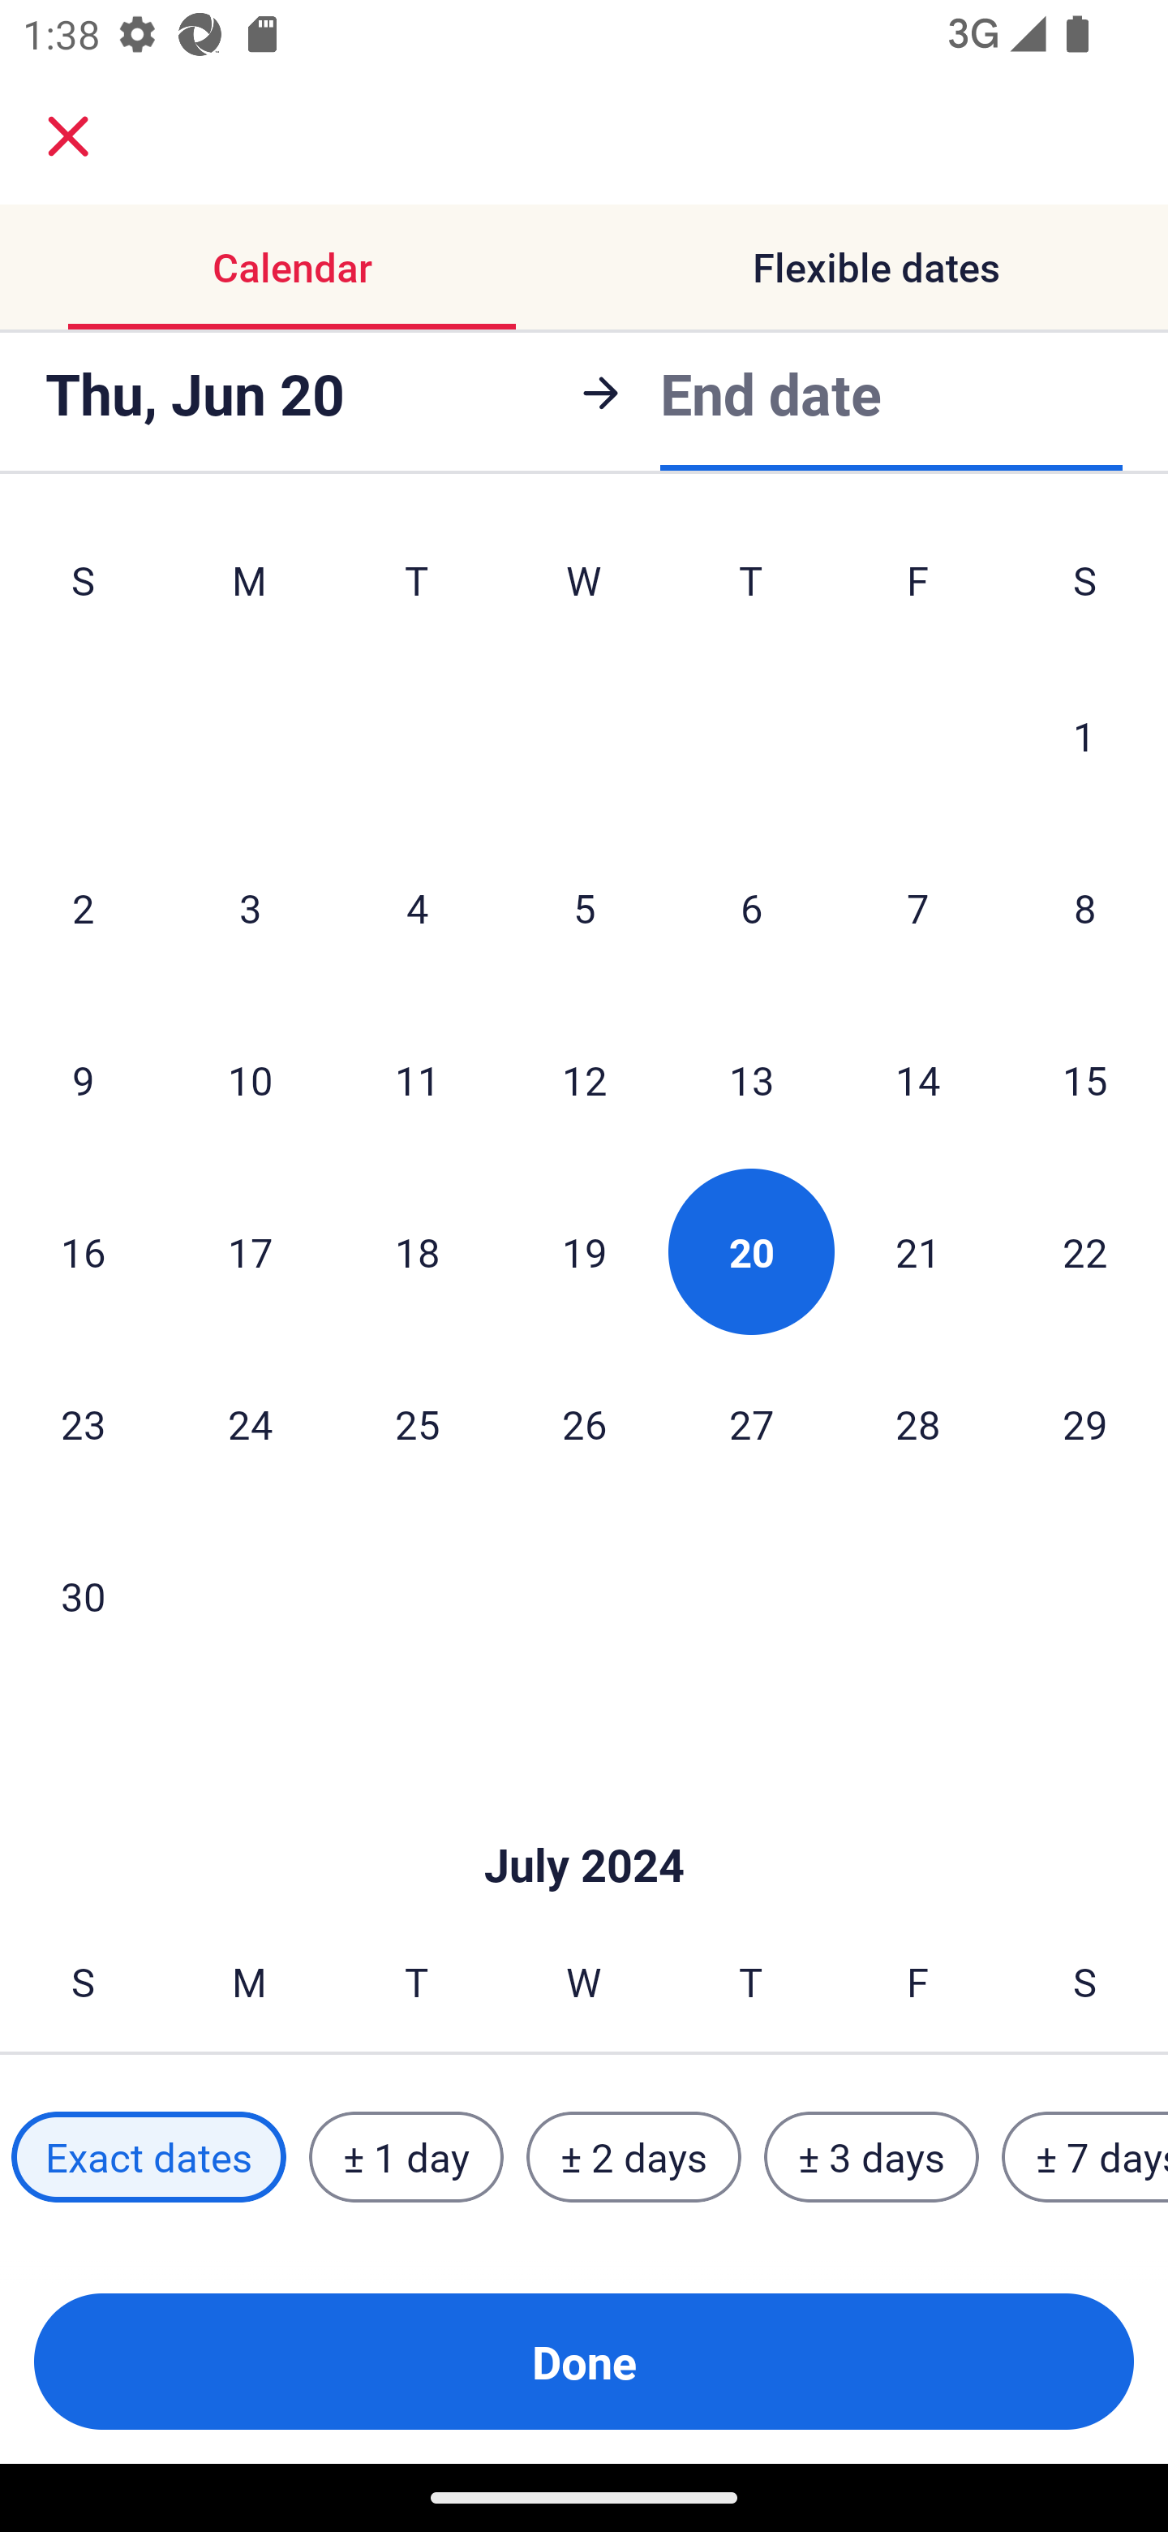 The width and height of the screenshot is (1168, 2532). Describe the element at coordinates (417, 1251) in the screenshot. I see `18 Tuesday, June 18, 2024` at that location.